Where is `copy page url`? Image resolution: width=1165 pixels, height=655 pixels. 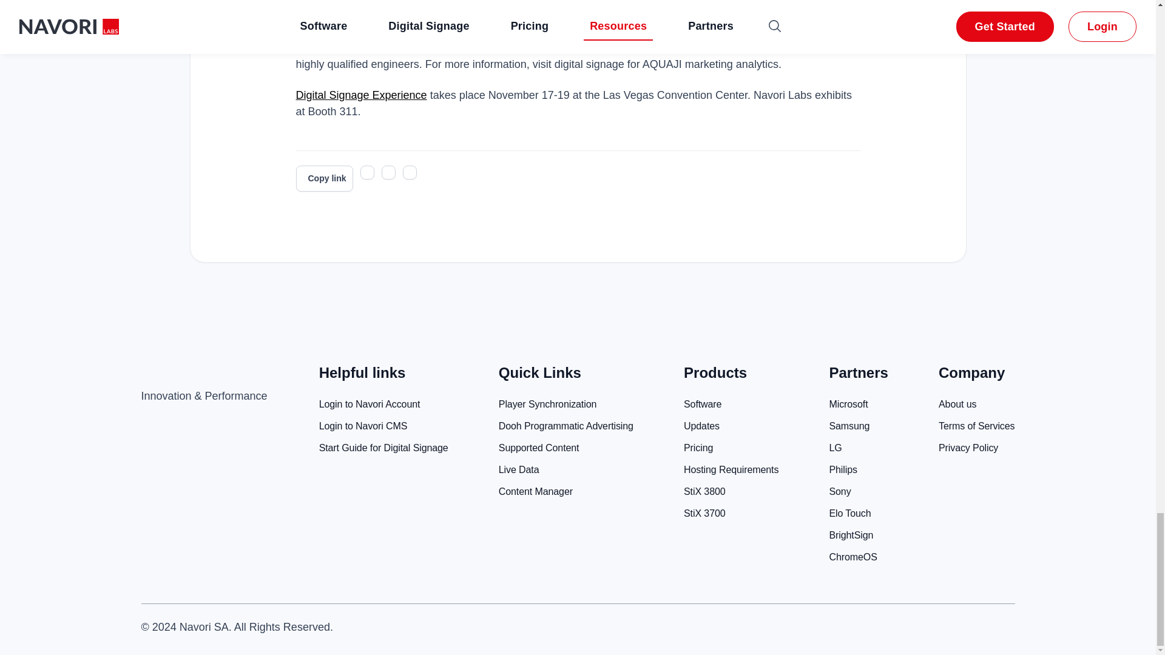
copy page url is located at coordinates (324, 178).